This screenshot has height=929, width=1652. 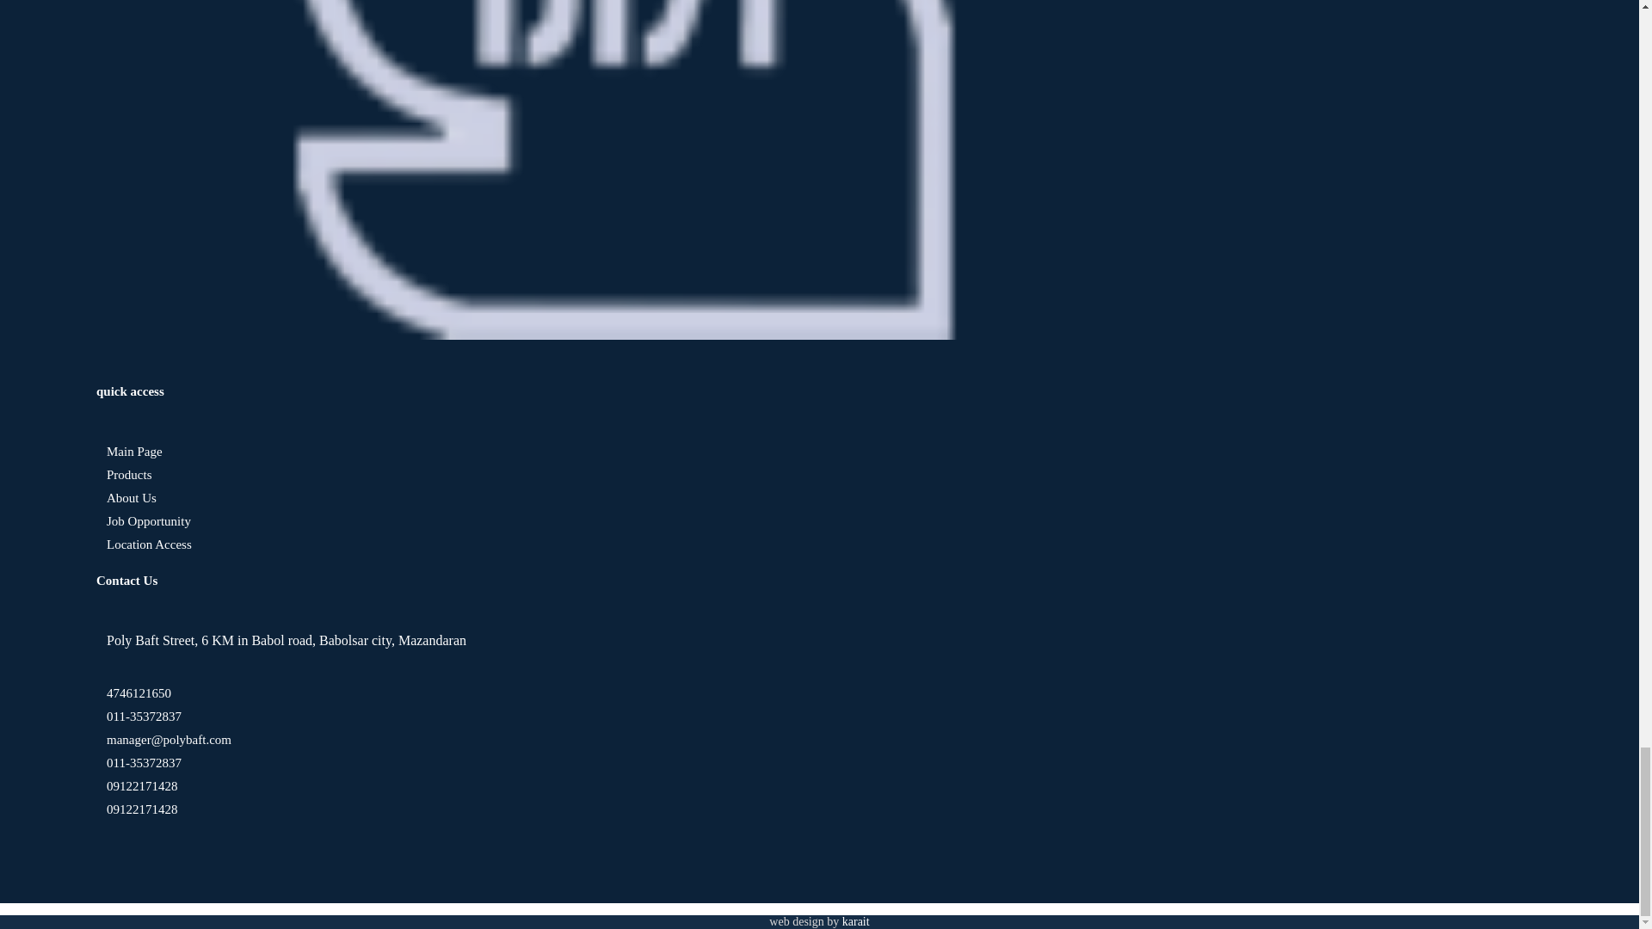 I want to click on Main Page, so click(x=129, y=452).